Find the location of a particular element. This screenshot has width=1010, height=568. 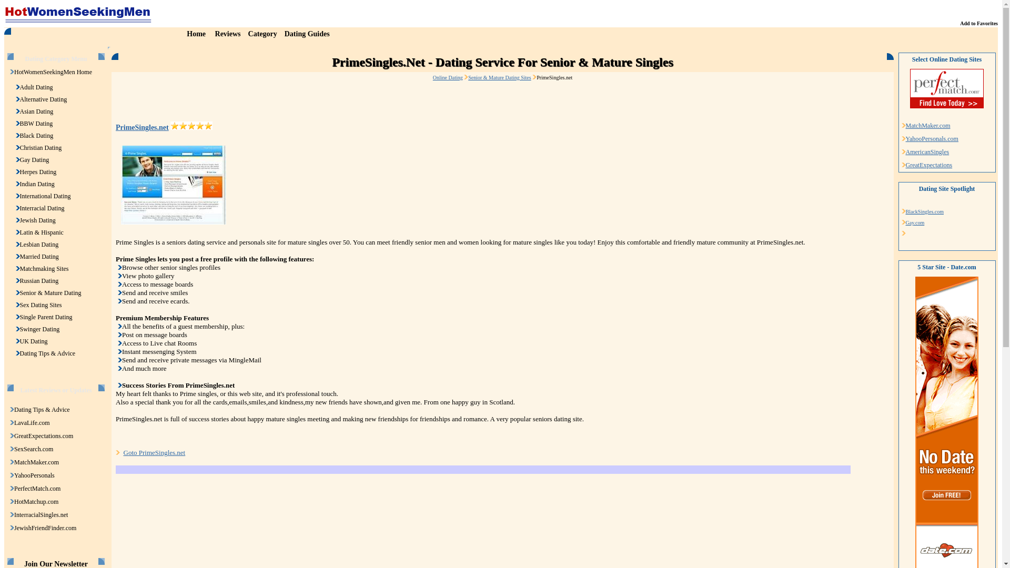

SexSearch.com is located at coordinates (34, 449).